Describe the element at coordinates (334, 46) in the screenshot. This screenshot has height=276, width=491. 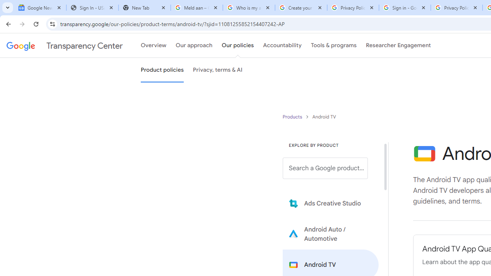
I see `Tools & programs` at that location.